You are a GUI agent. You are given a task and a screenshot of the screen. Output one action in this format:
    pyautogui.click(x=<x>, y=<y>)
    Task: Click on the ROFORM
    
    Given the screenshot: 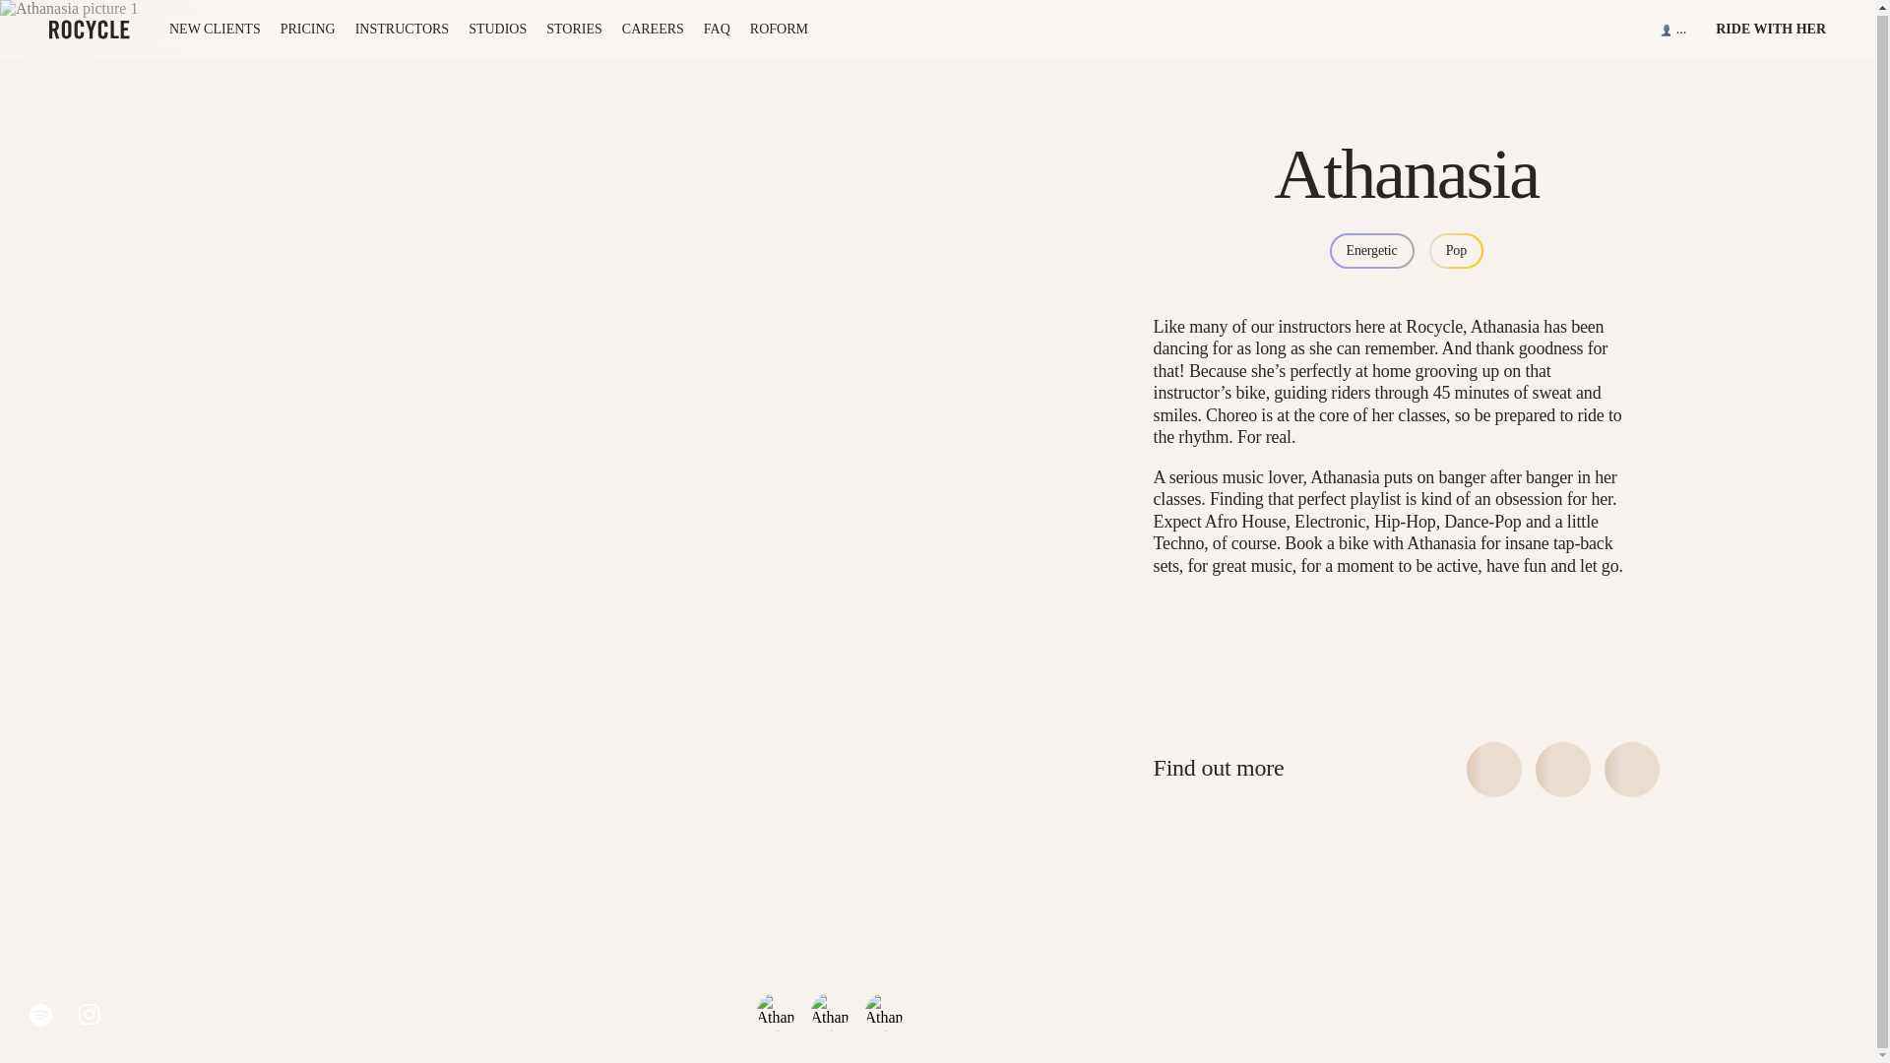 What is the action you would take?
    pyautogui.click(x=780, y=28)
    